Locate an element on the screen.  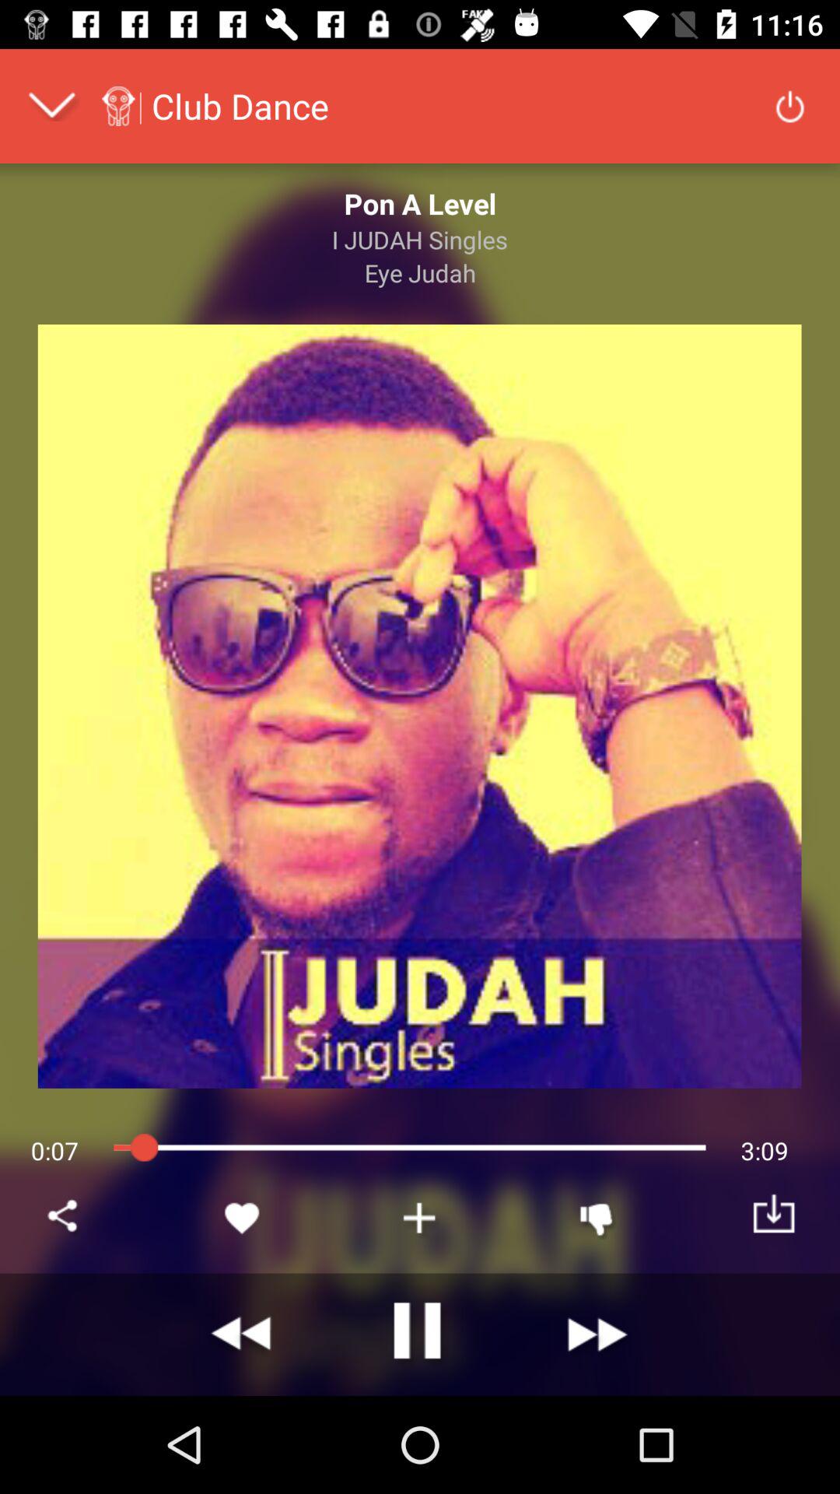
share the song is located at coordinates (65, 1218).